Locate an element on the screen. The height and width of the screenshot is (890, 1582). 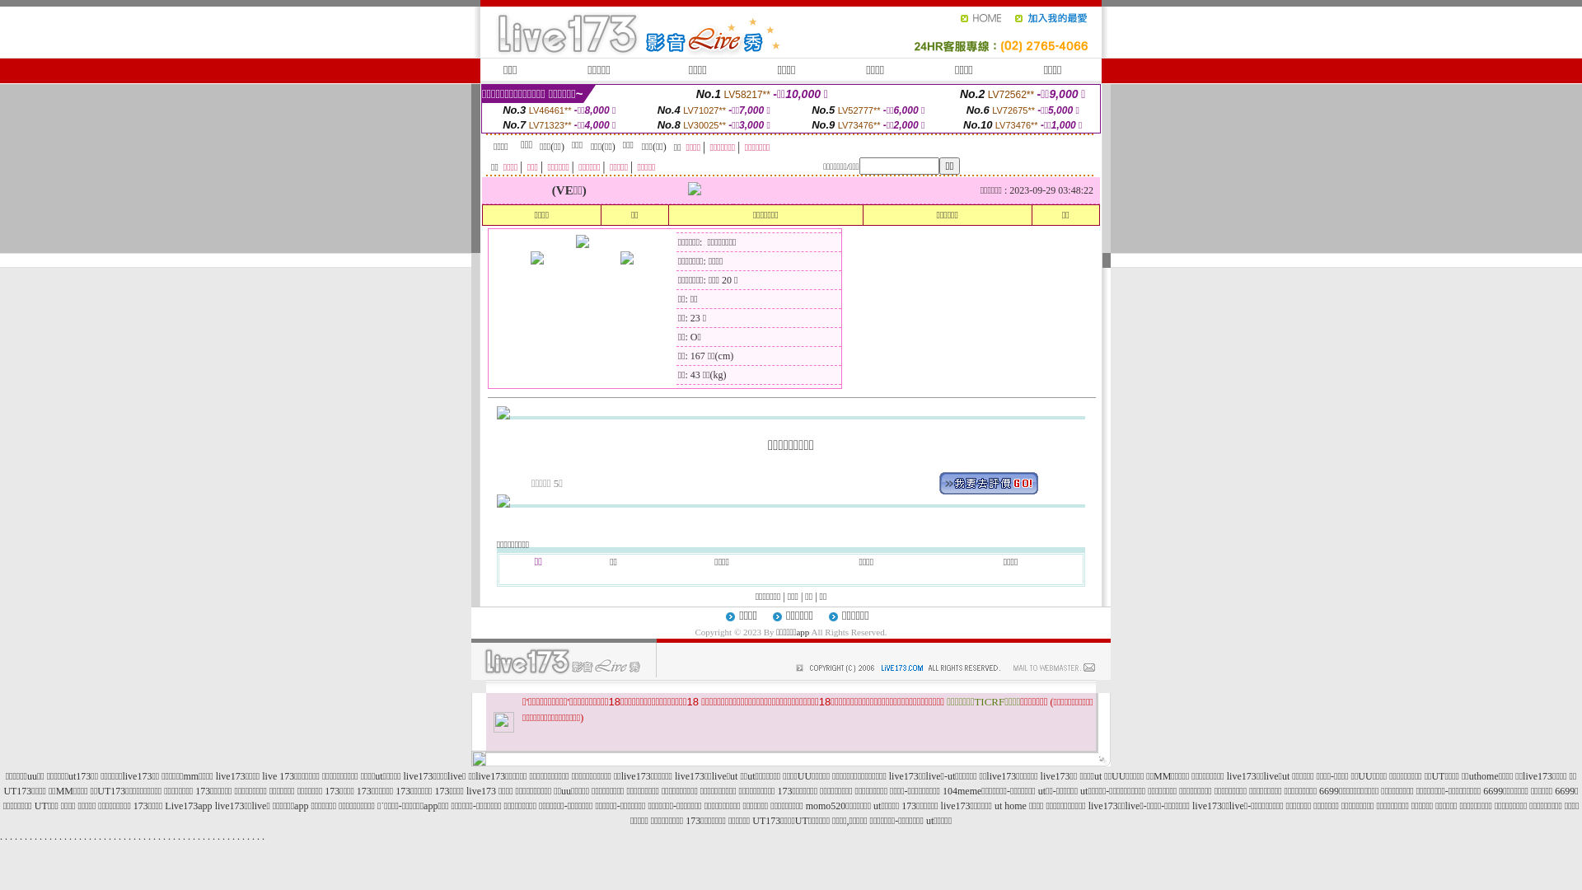
. is located at coordinates (224, 836).